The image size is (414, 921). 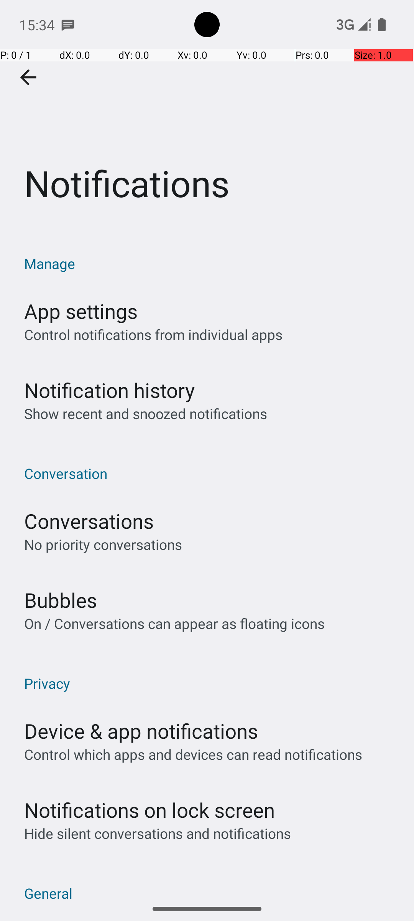 What do you see at coordinates (153, 335) in the screenshot?
I see `Control notifications from individual apps` at bounding box center [153, 335].